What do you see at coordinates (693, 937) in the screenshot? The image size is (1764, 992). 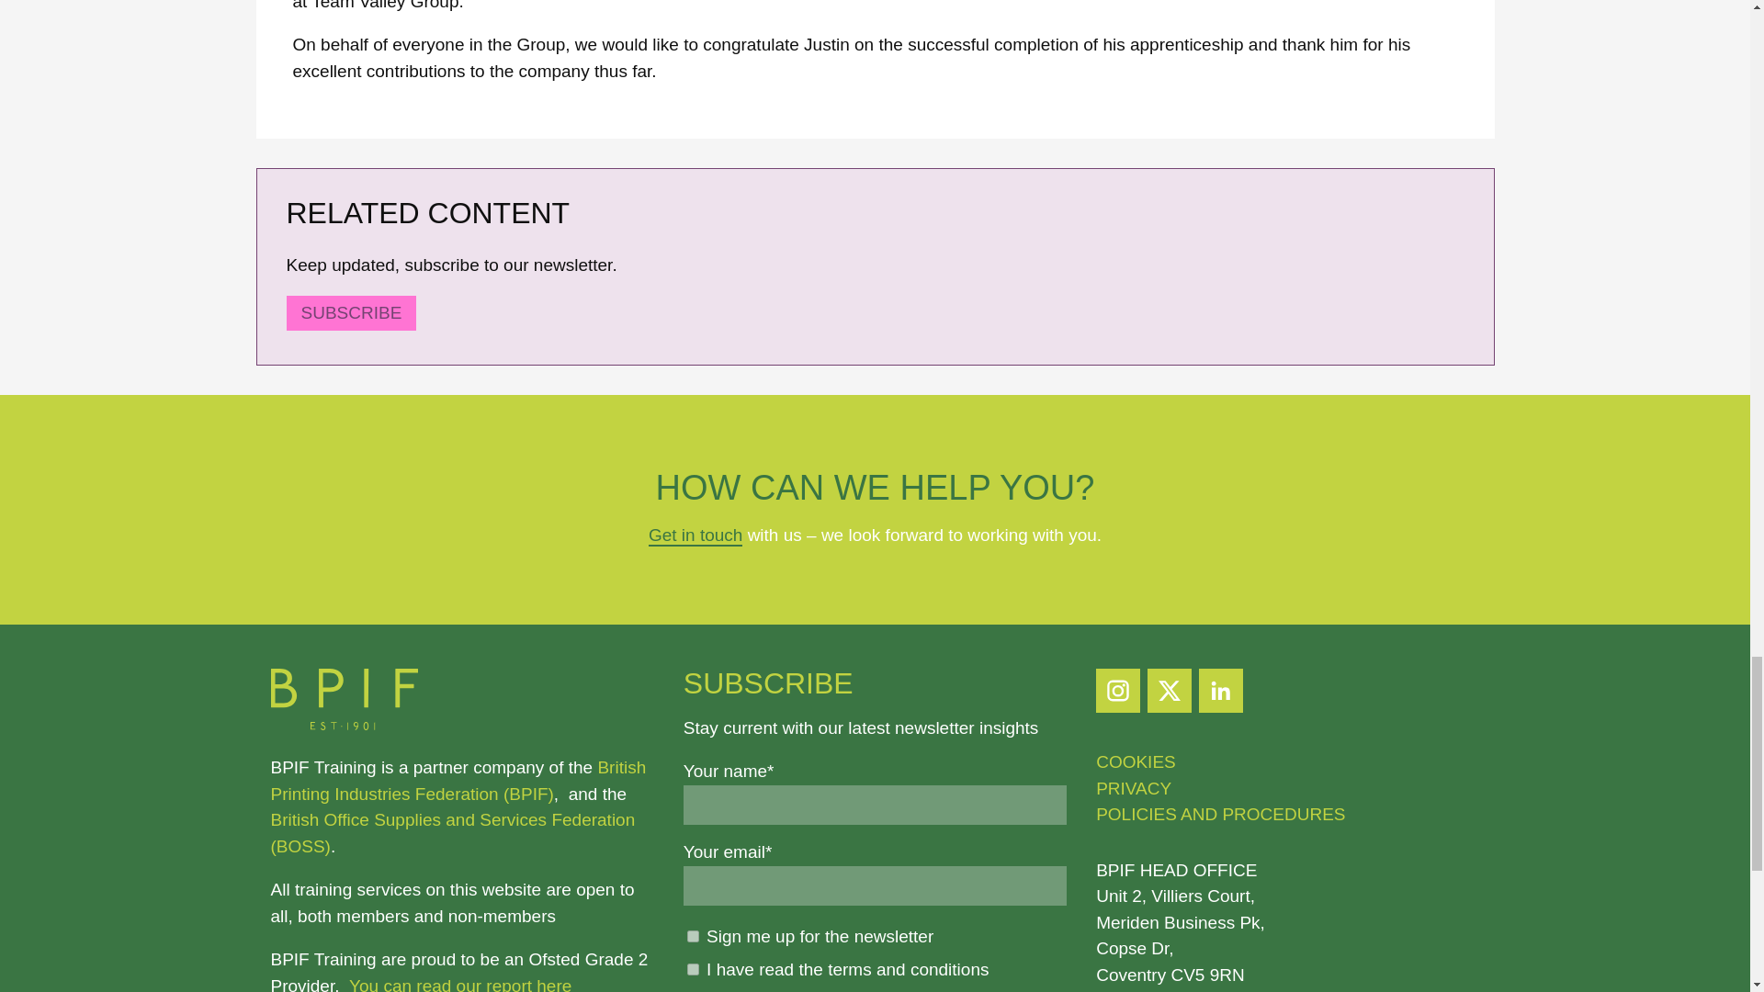 I see `Sign me up for the newsletter` at bounding box center [693, 937].